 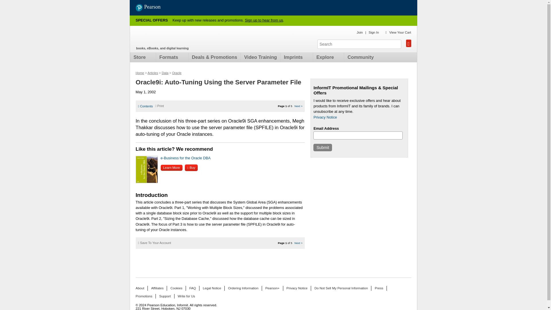 I want to click on Store, so click(x=141, y=57).